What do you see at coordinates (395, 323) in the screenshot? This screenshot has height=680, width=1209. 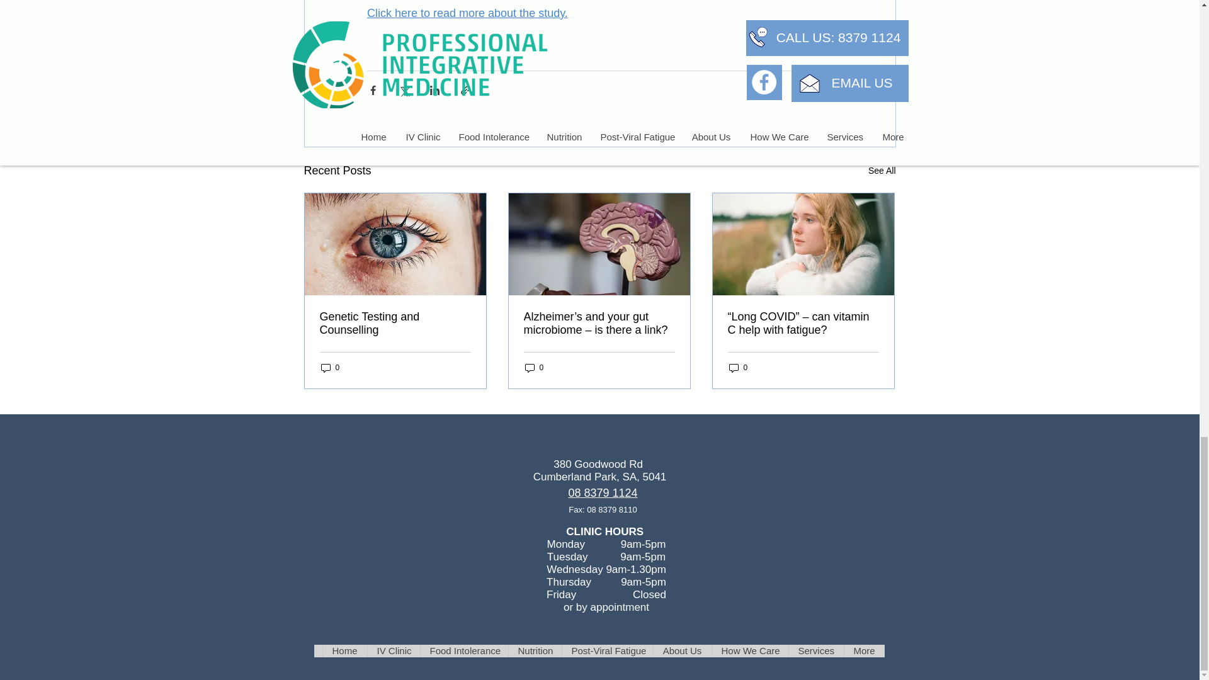 I see `Genetic Testing and Counselling` at bounding box center [395, 323].